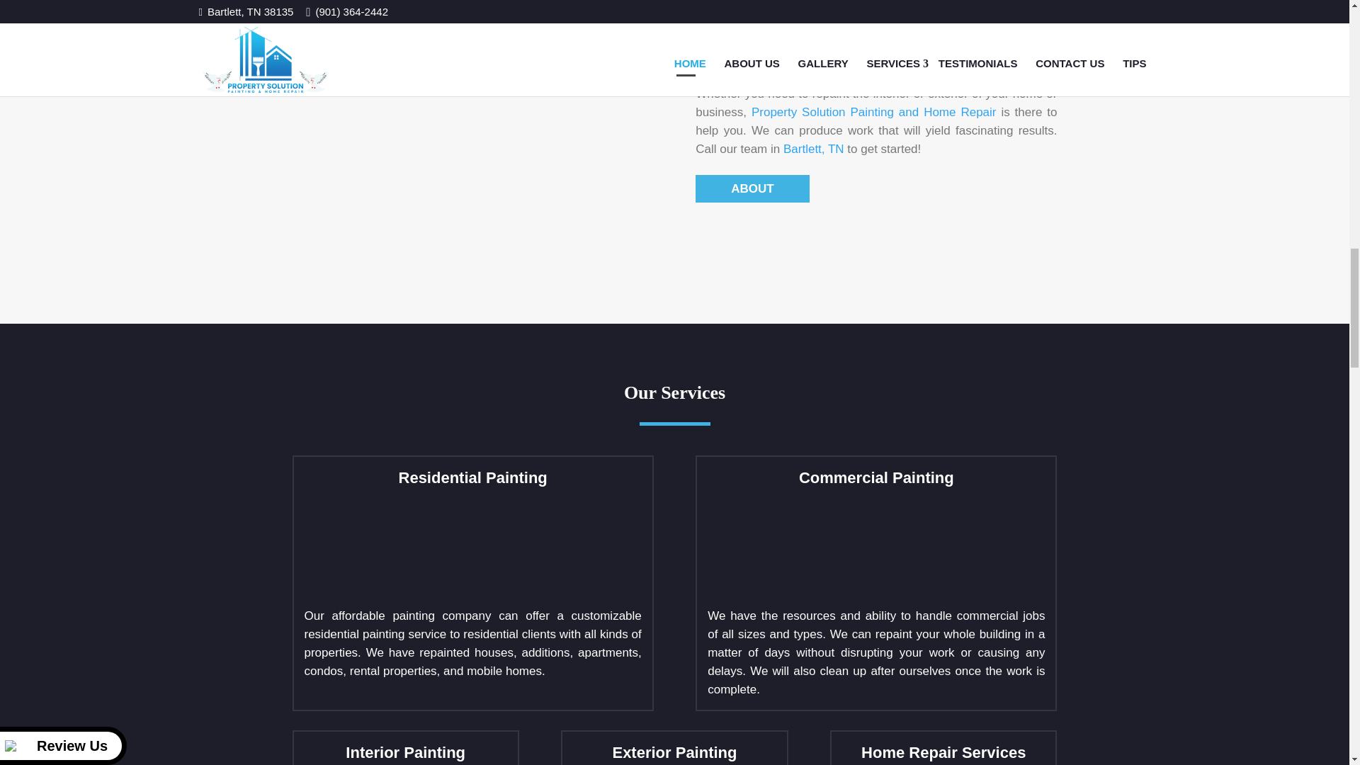  Describe the element at coordinates (411, 548) in the screenshot. I see `Residential Painting` at that location.